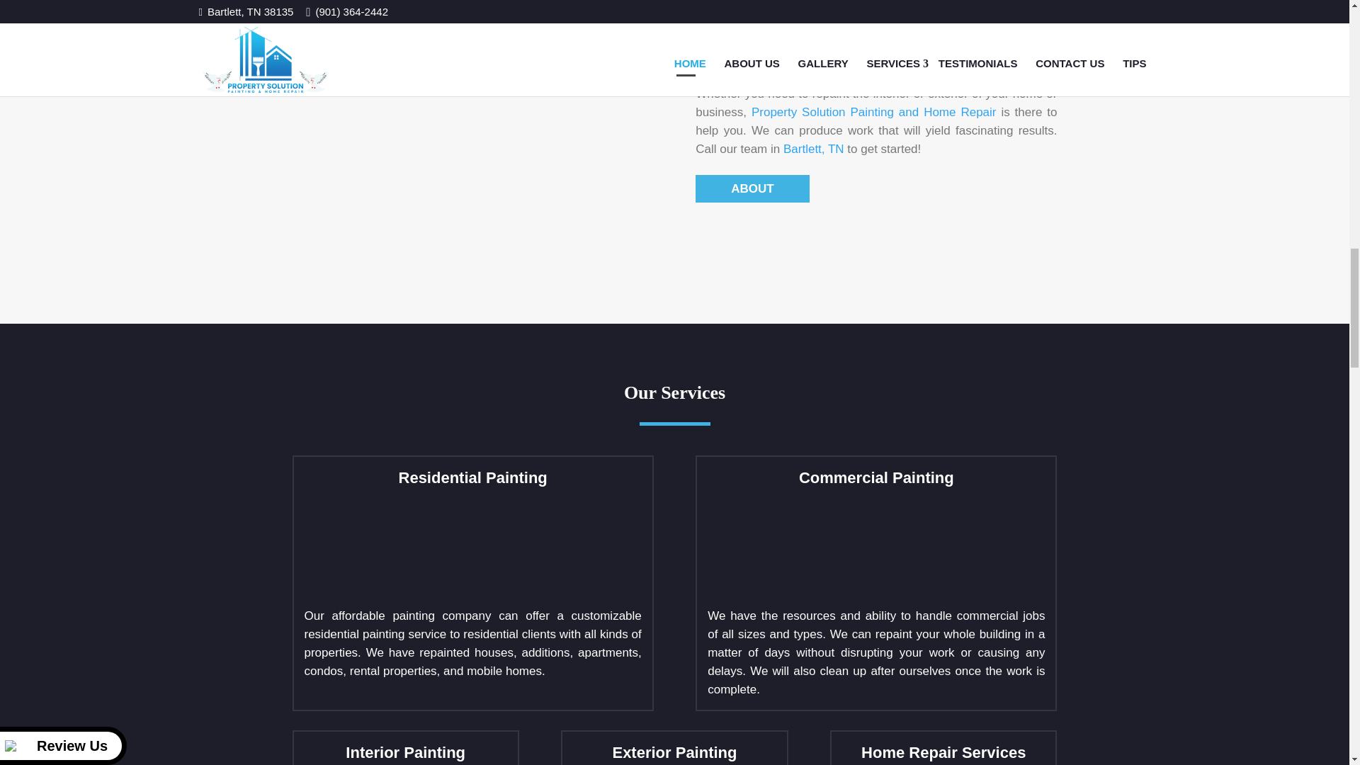  Describe the element at coordinates (411, 548) in the screenshot. I see `Residential Painting` at that location.